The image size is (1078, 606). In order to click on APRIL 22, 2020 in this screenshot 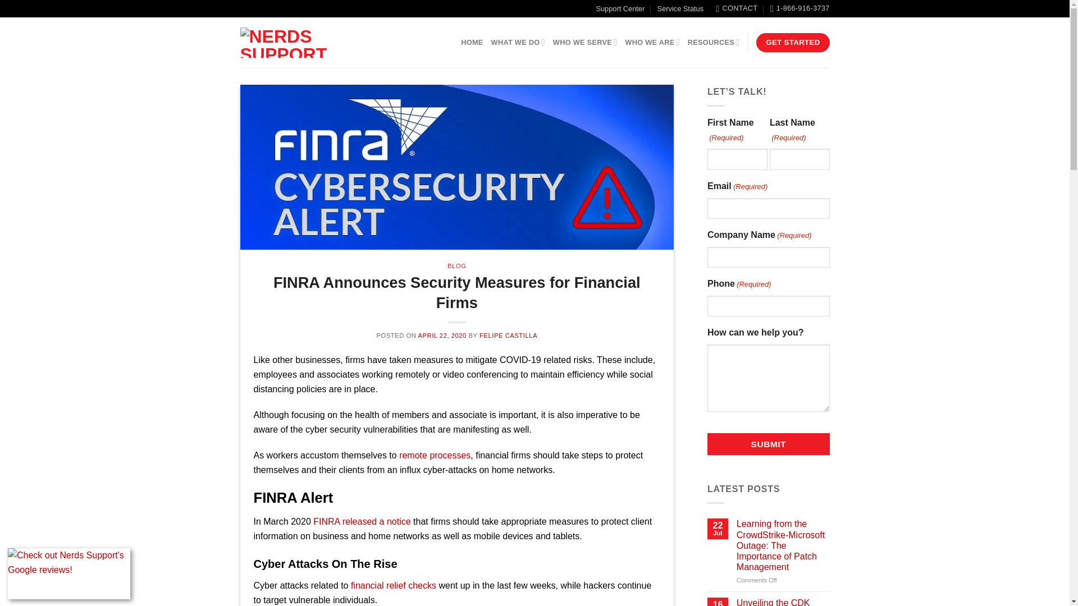, I will do `click(441, 335)`.